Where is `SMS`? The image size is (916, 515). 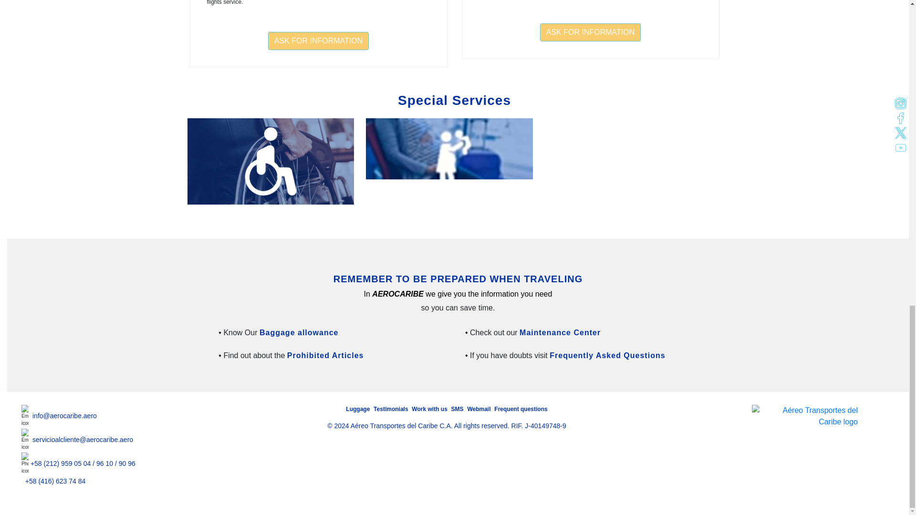
SMS is located at coordinates (458, 409).